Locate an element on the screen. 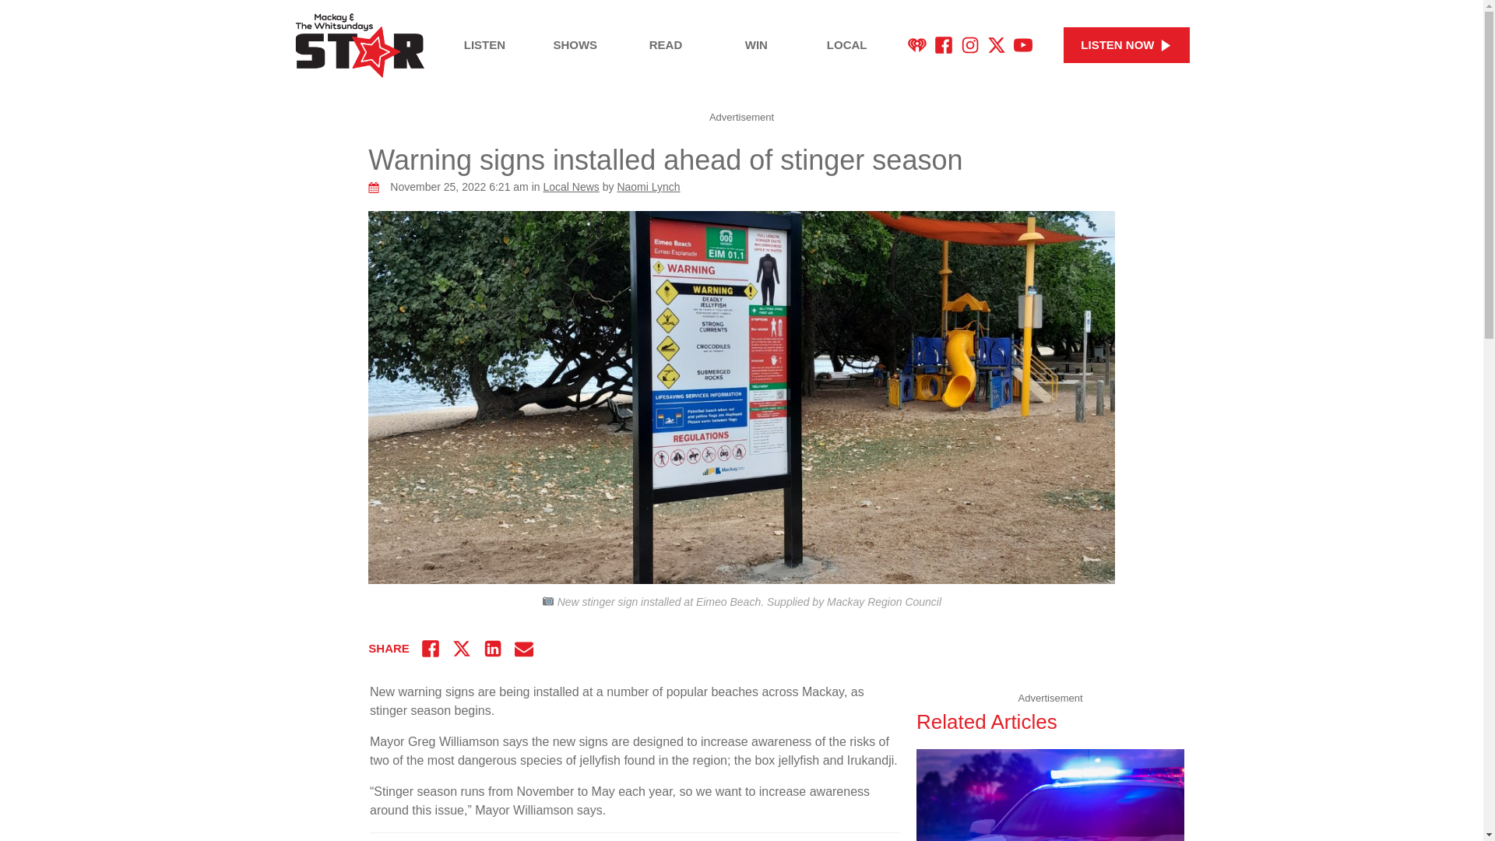  Instagram is located at coordinates (970, 45).